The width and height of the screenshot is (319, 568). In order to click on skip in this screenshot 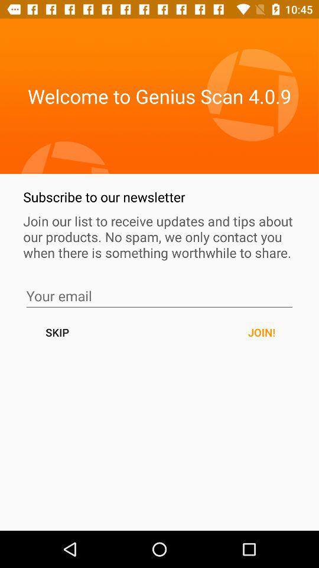, I will do `click(159, 296)`.